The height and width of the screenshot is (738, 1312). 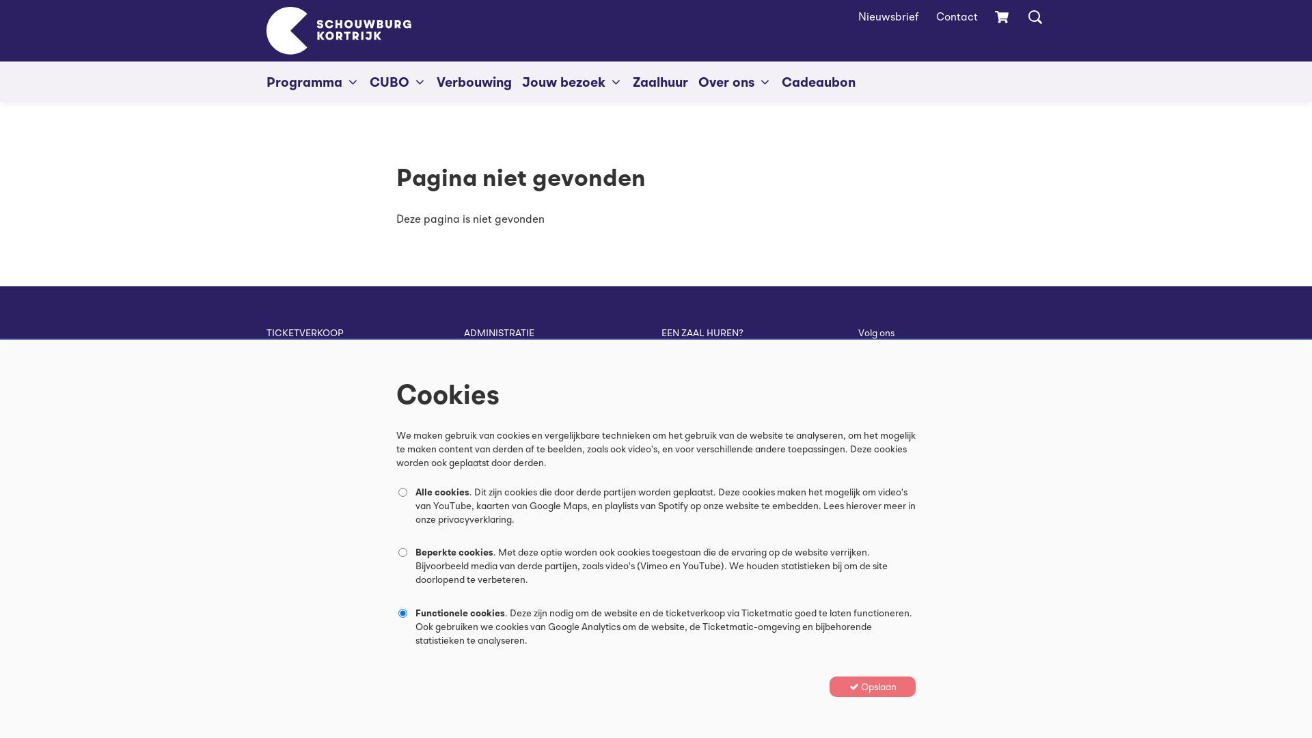 What do you see at coordinates (701, 430) in the screenshot?
I see `Privacyverklaring` at bounding box center [701, 430].